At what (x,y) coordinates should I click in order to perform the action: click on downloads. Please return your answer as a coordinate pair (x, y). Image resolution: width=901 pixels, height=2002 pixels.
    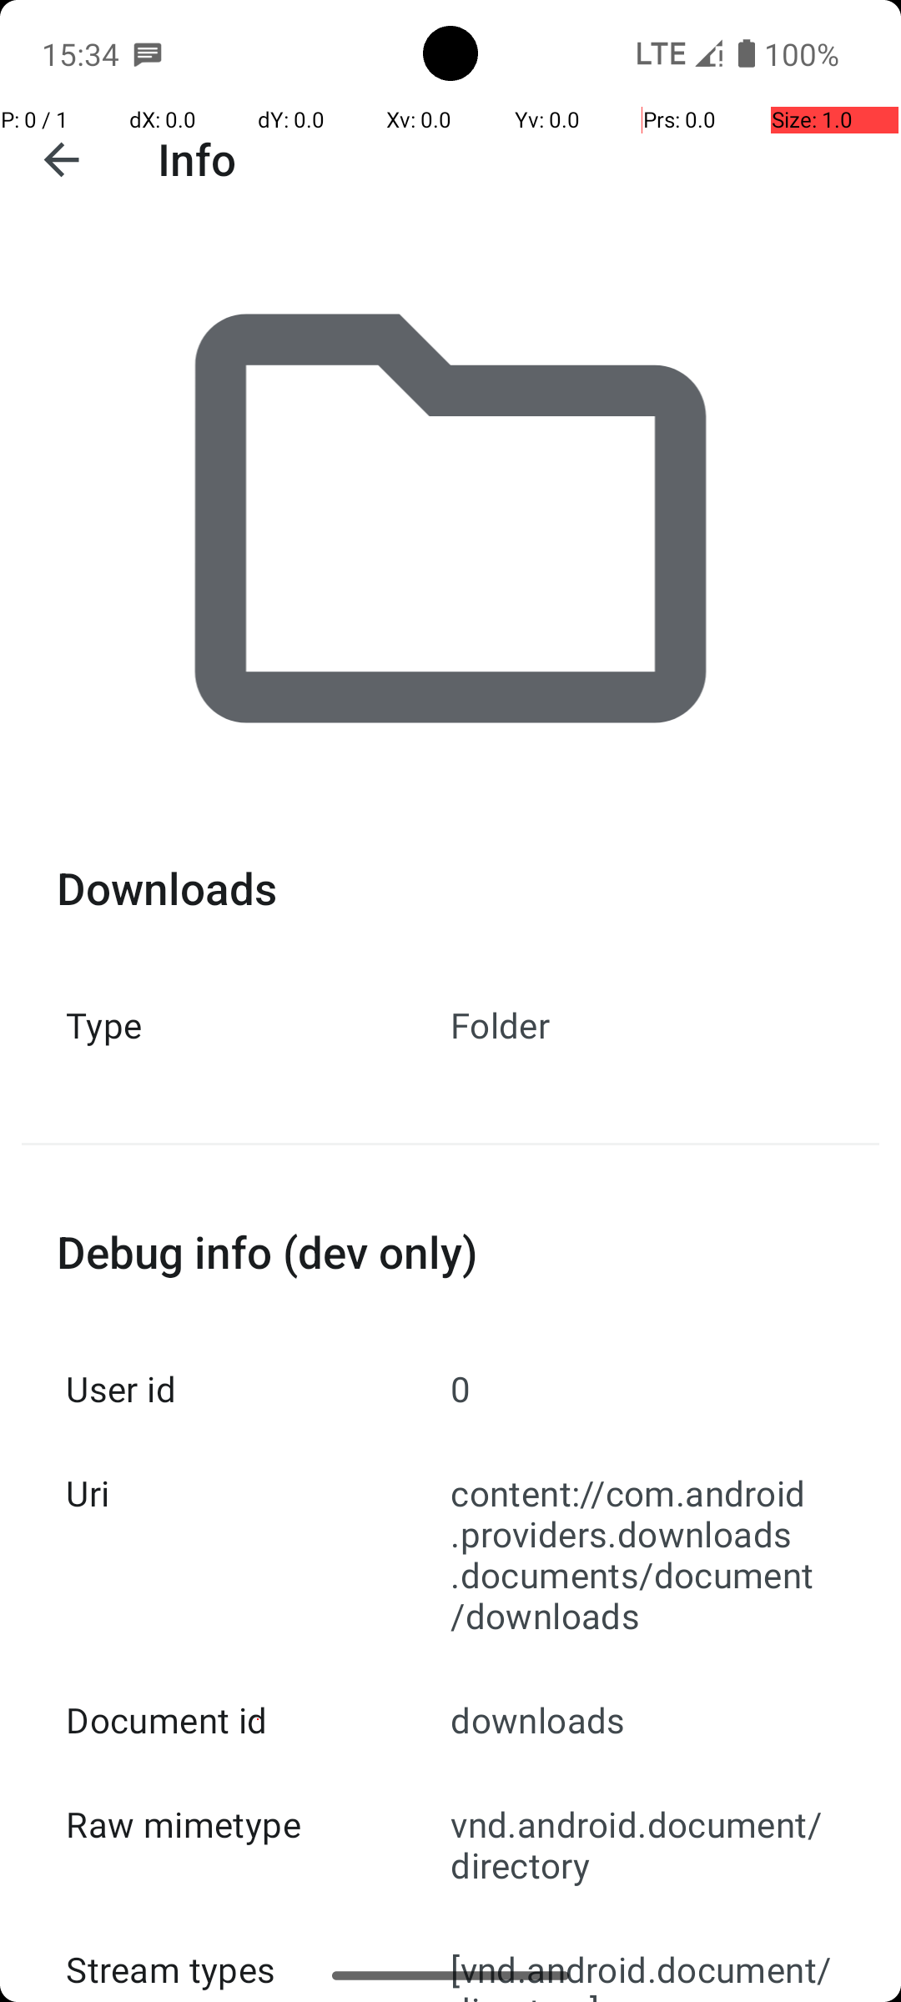
    Looking at the image, I should click on (642, 1720).